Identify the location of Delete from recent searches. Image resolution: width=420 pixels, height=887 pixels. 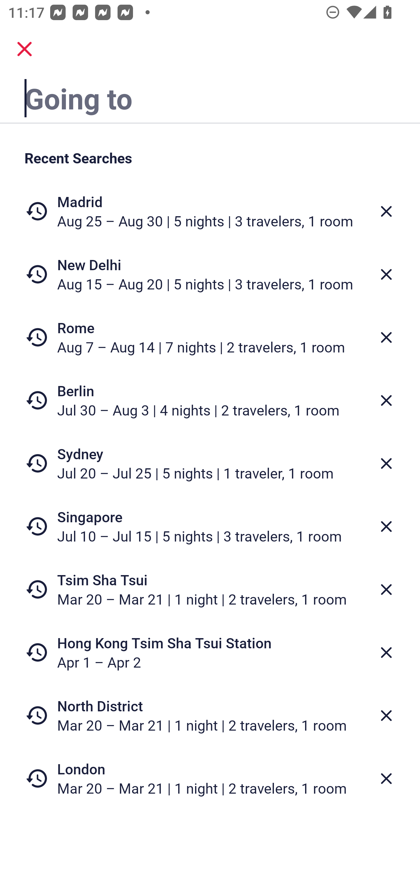
(386, 400).